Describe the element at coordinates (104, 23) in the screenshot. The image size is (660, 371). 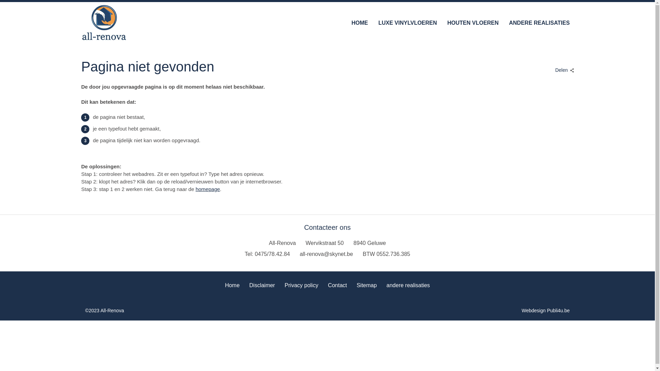
I see `All-Renova` at that location.